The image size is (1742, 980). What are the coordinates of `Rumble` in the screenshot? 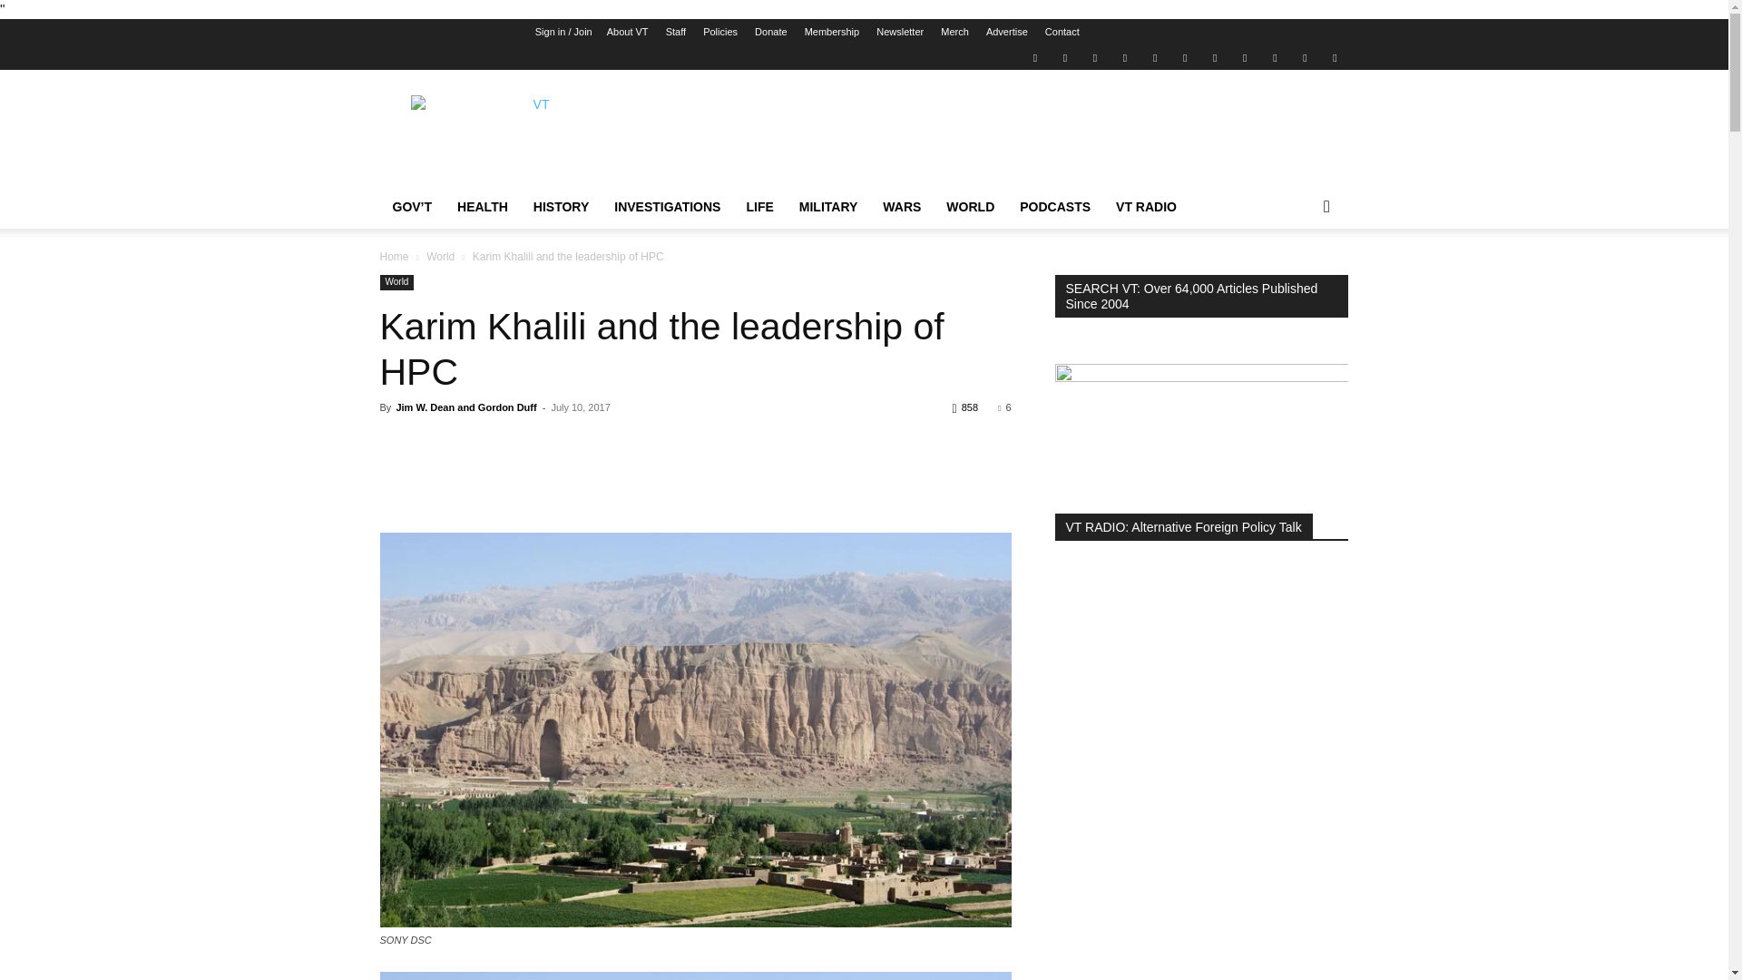 It's located at (1154, 56).